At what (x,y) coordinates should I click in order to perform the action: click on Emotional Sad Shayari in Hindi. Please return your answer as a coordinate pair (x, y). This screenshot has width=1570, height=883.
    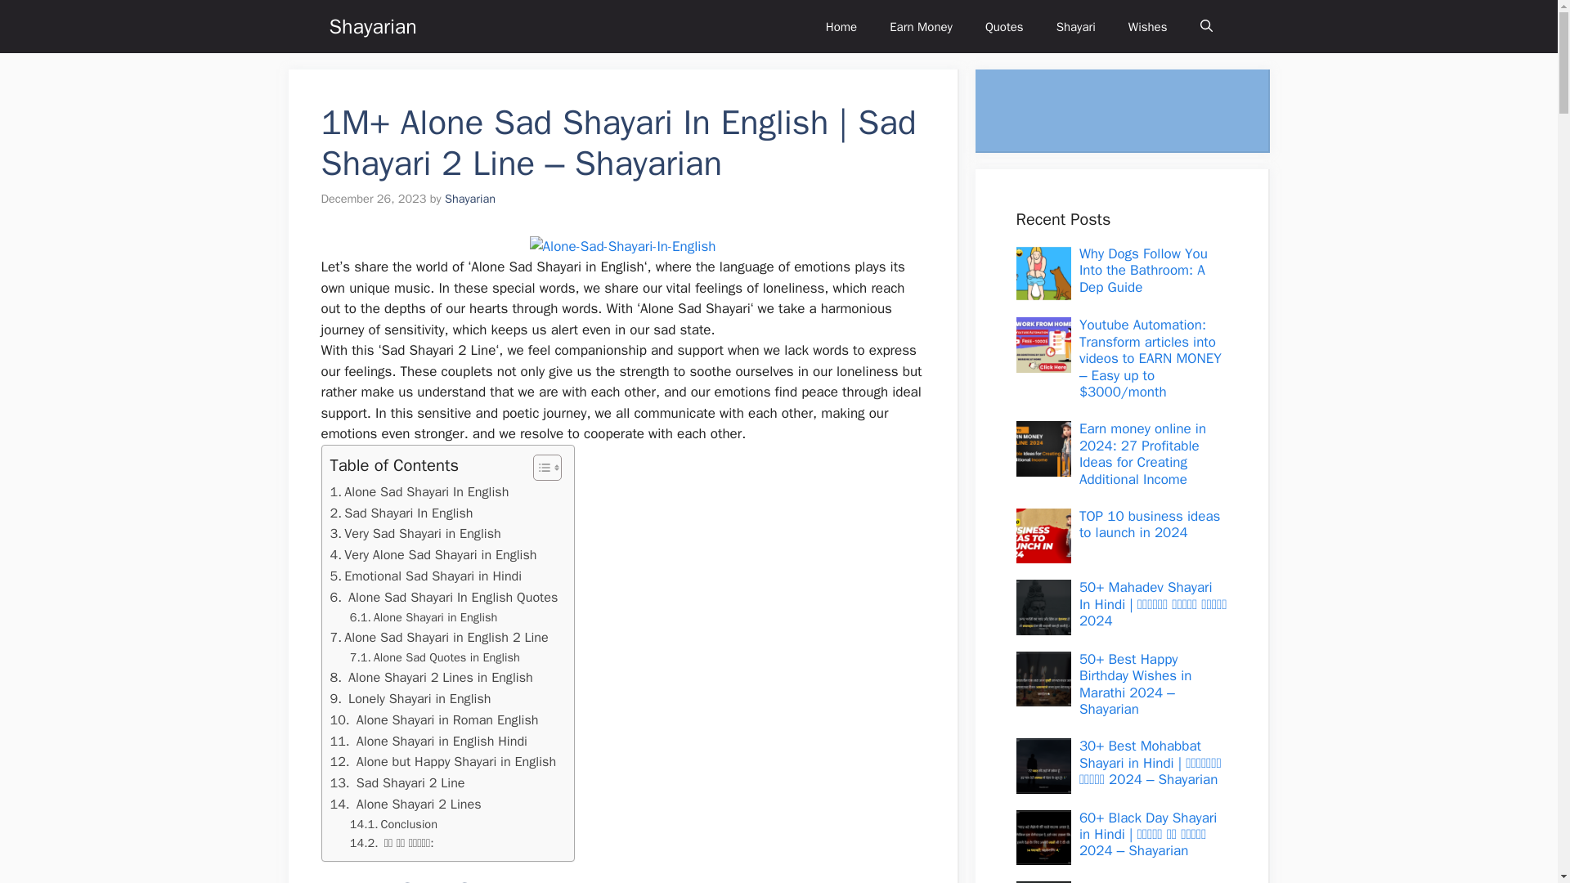
    Looking at the image, I should click on (426, 576).